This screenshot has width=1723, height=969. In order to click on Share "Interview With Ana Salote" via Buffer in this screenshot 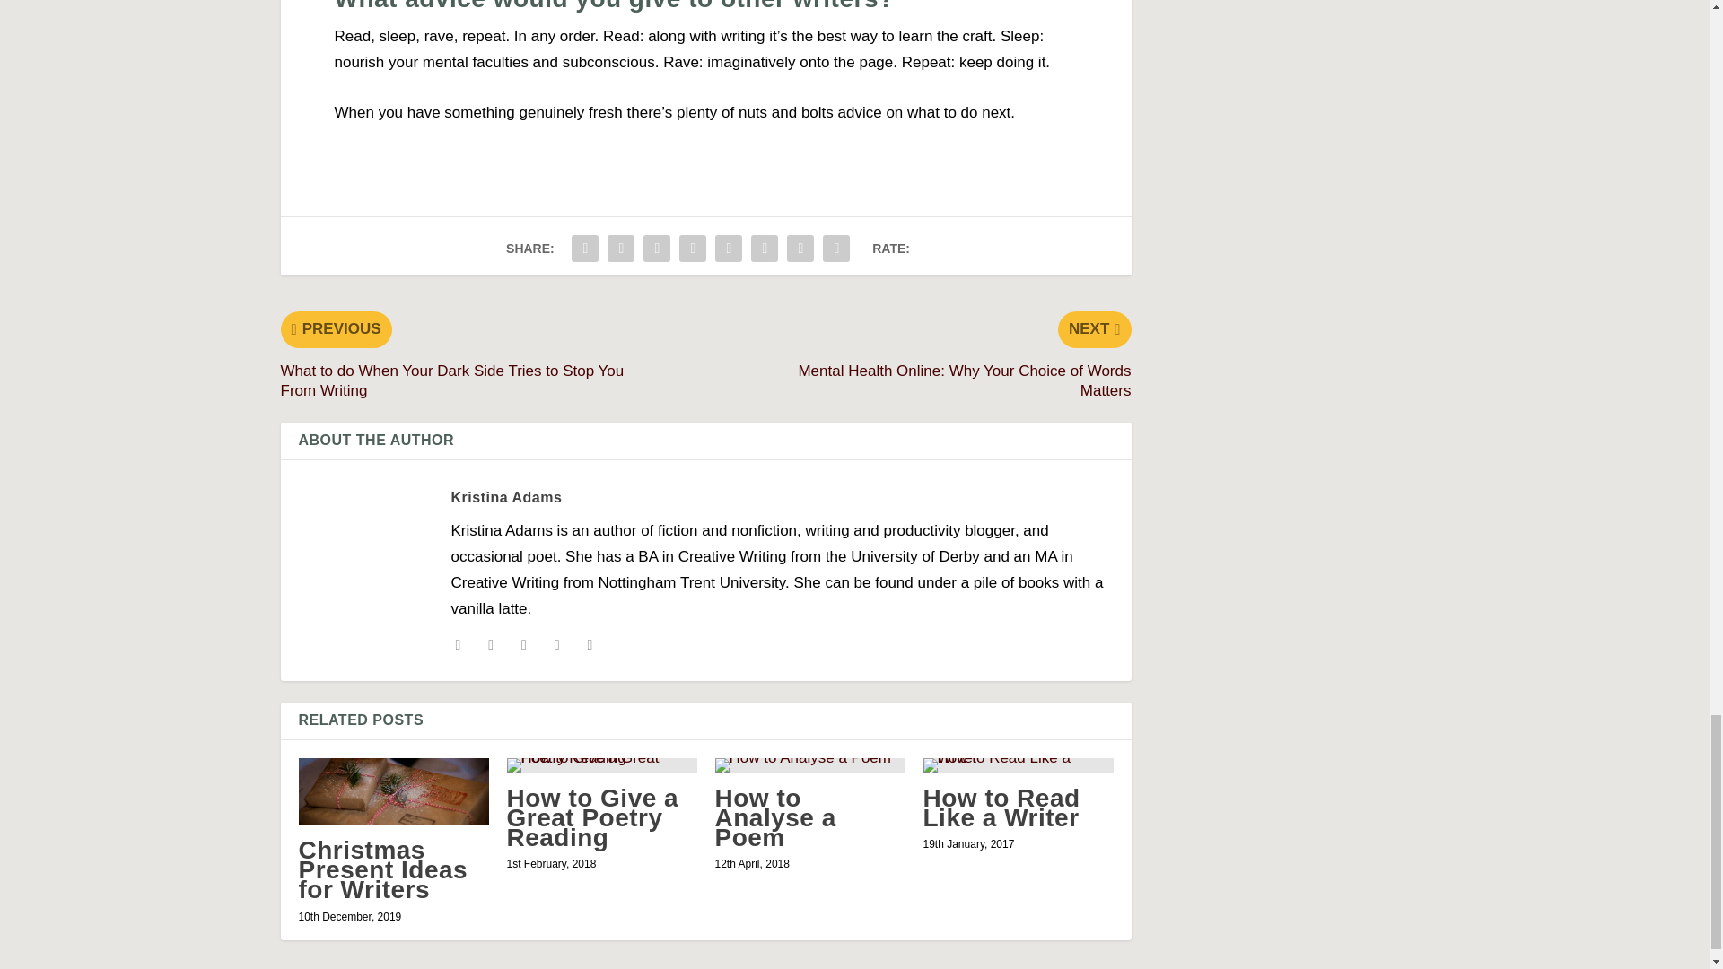, I will do `click(764, 249)`.